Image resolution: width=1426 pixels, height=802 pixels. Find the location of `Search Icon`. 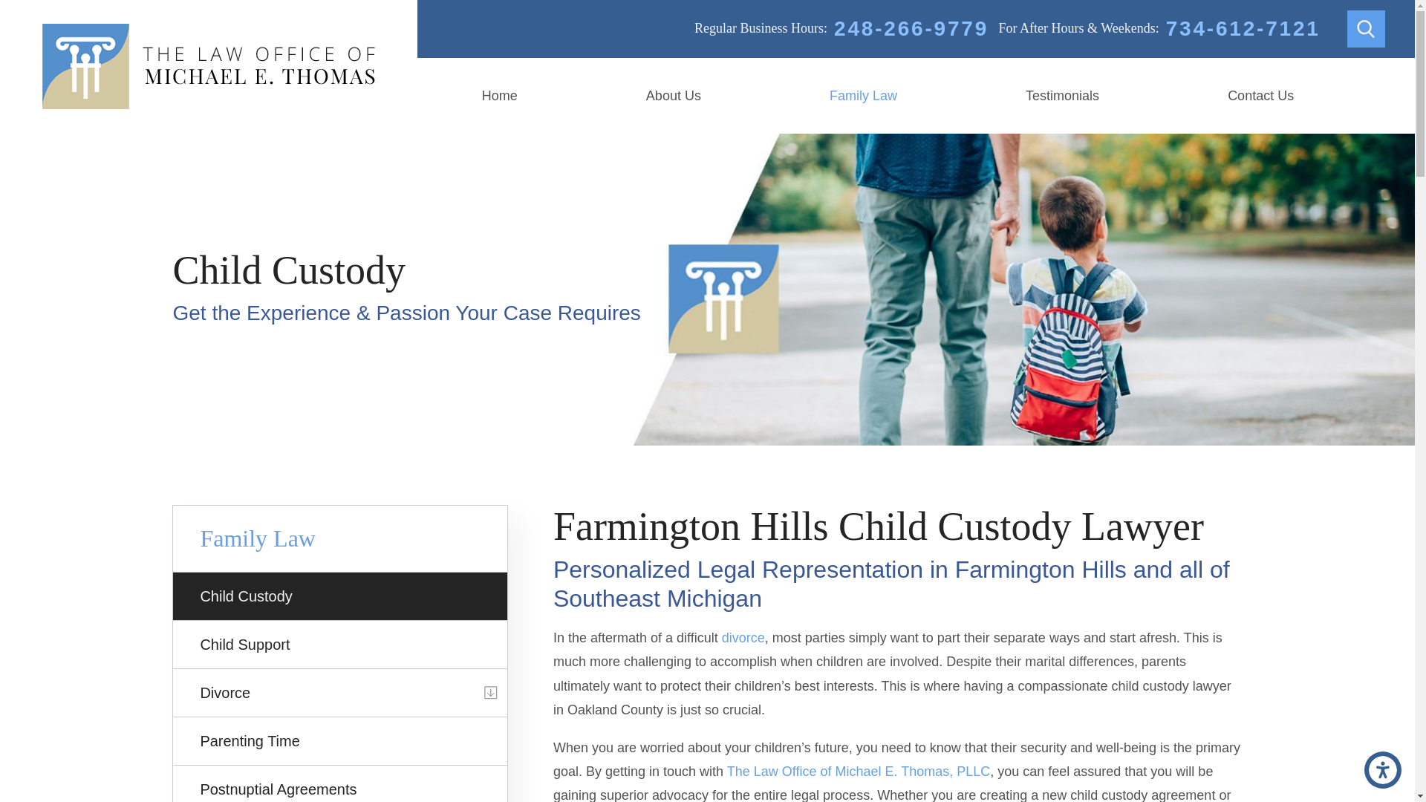

Search Icon is located at coordinates (1365, 28).